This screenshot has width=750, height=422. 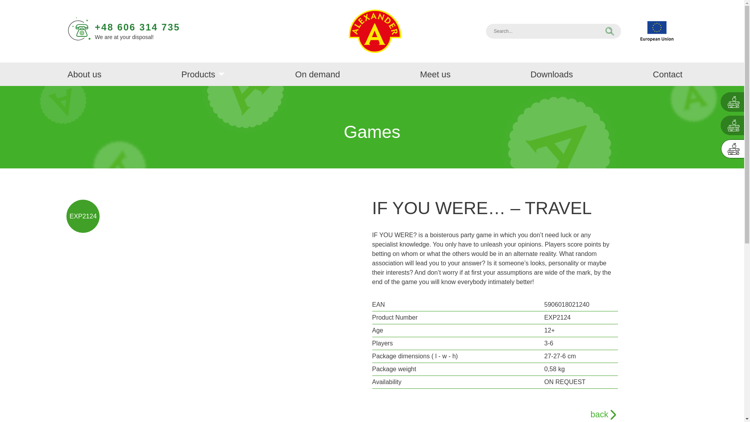 I want to click on Kontakt, so click(x=667, y=74).